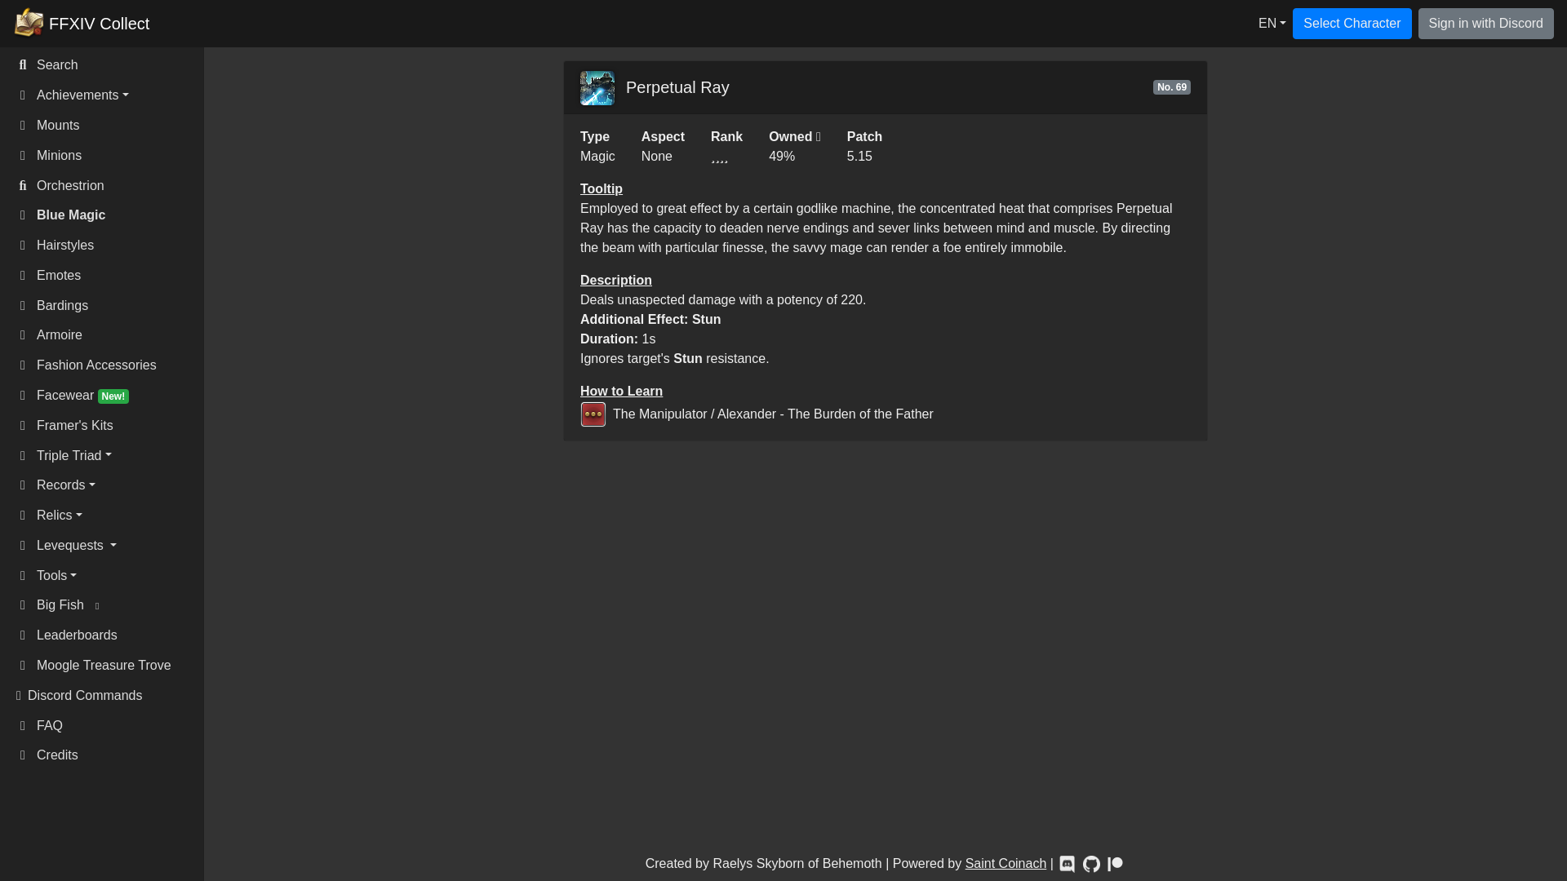 The width and height of the screenshot is (1567, 881). I want to click on Framer's Kits, so click(108, 426).